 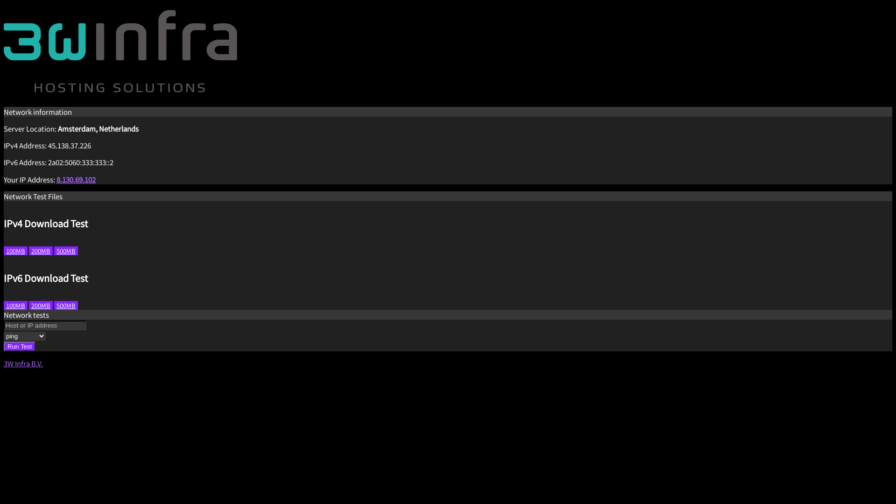 I want to click on 200MB, so click(x=41, y=251).